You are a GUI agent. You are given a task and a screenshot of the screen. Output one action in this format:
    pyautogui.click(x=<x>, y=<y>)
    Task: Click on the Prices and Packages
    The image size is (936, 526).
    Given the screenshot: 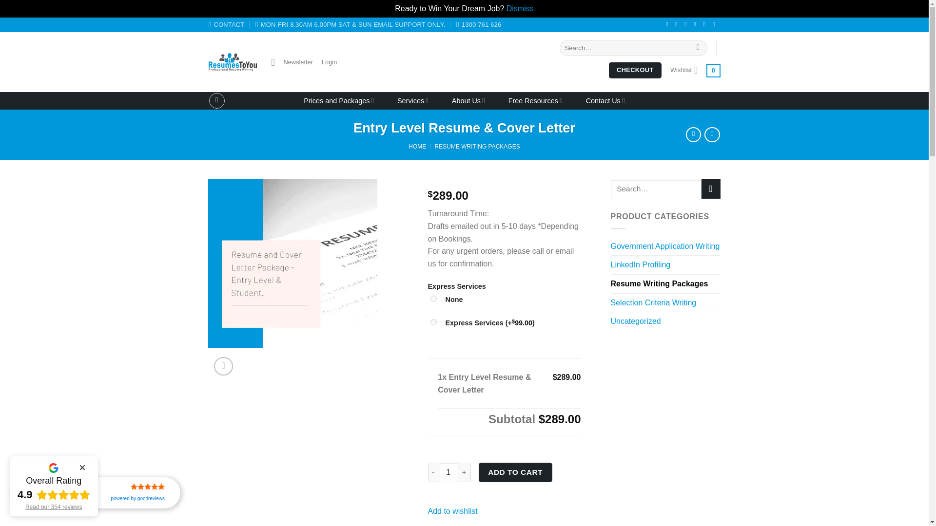 What is the action you would take?
    pyautogui.click(x=338, y=100)
    